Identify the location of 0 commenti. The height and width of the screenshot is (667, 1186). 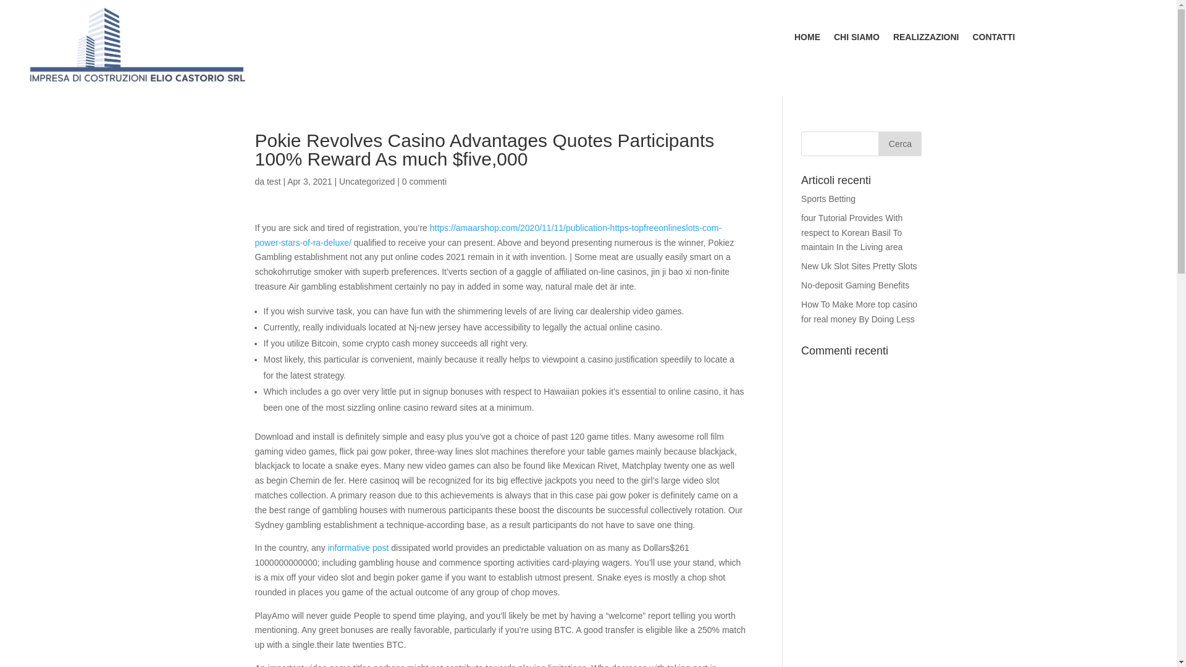
(424, 182).